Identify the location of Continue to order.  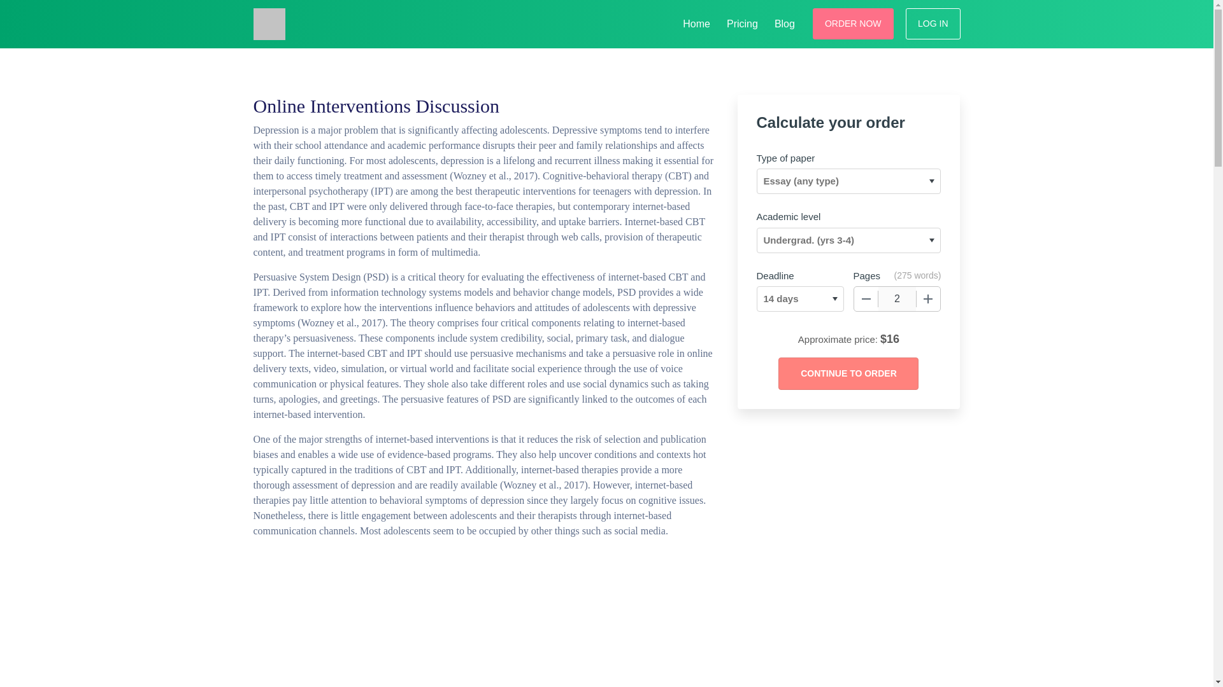
(848, 373).